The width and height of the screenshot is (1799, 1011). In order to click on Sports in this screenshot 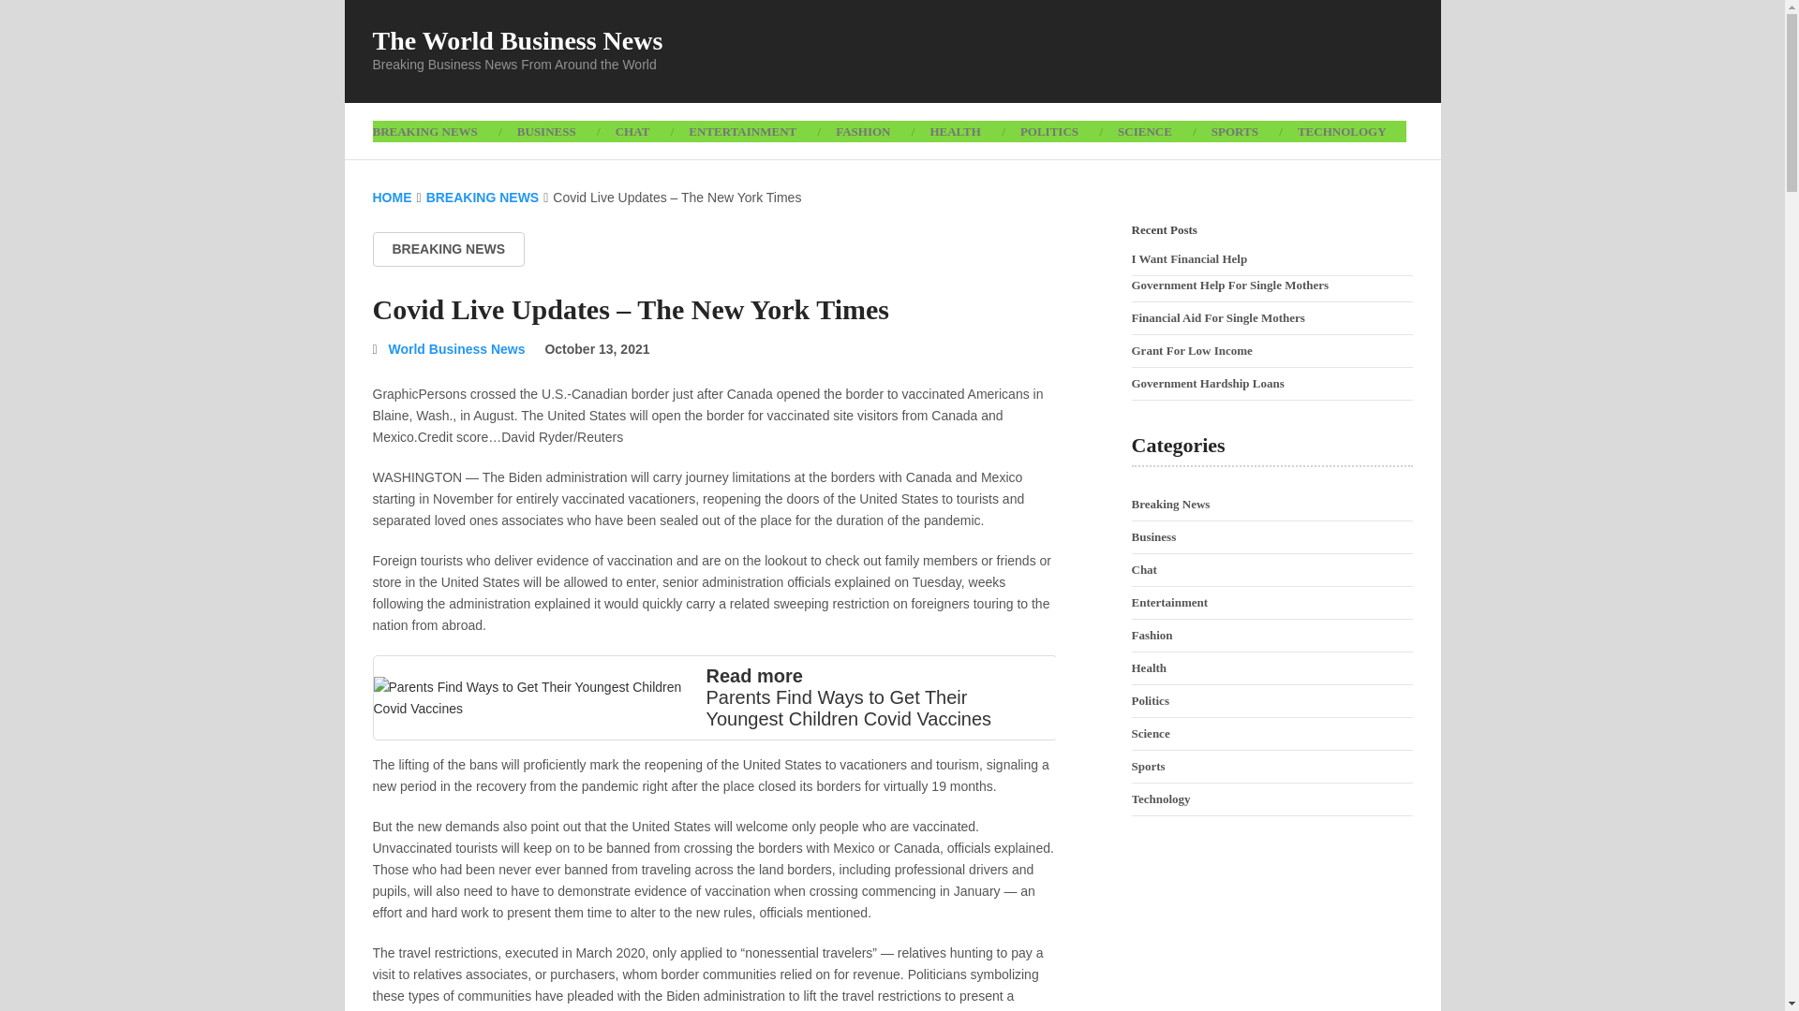, I will do `click(1149, 766)`.